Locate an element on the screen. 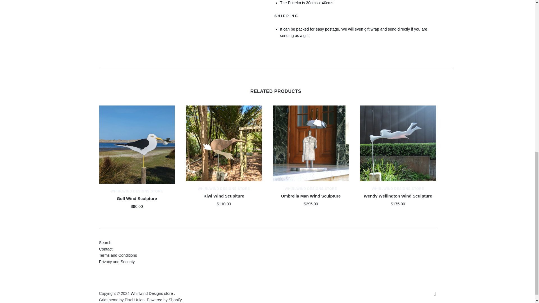  WHIRLWIND DESIGNS STORE is located at coordinates (136, 191).